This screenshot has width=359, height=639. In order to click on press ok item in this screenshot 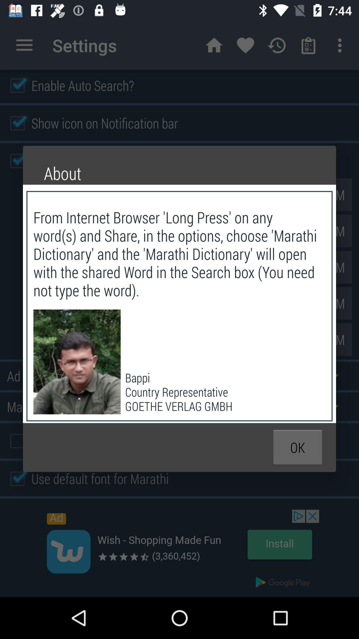, I will do `click(298, 447)`.